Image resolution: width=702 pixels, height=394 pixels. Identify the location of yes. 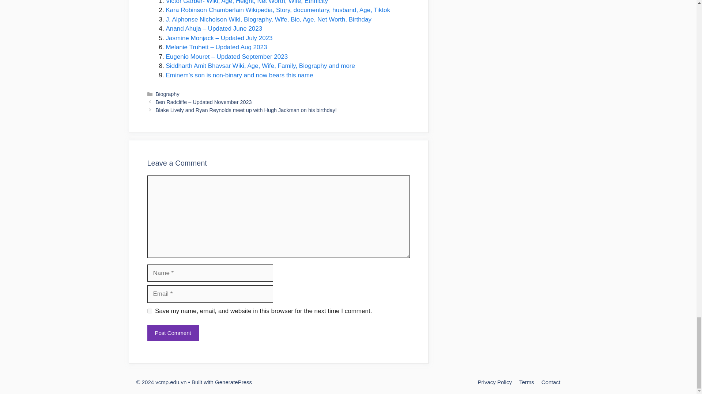
(149, 311).